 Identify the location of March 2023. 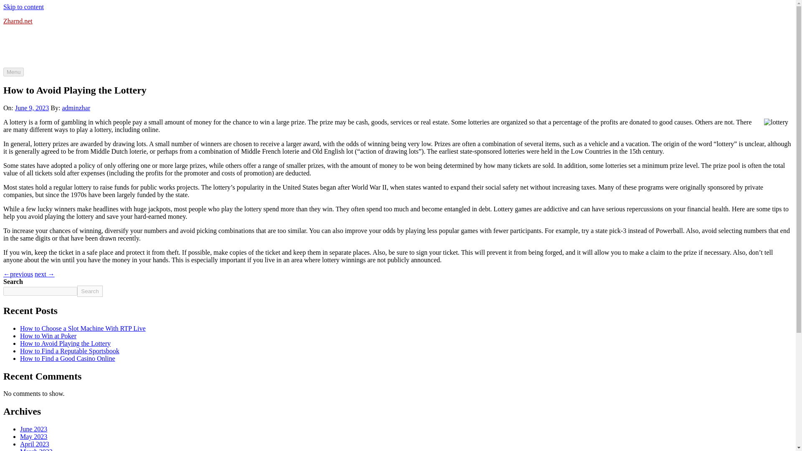
(36, 449).